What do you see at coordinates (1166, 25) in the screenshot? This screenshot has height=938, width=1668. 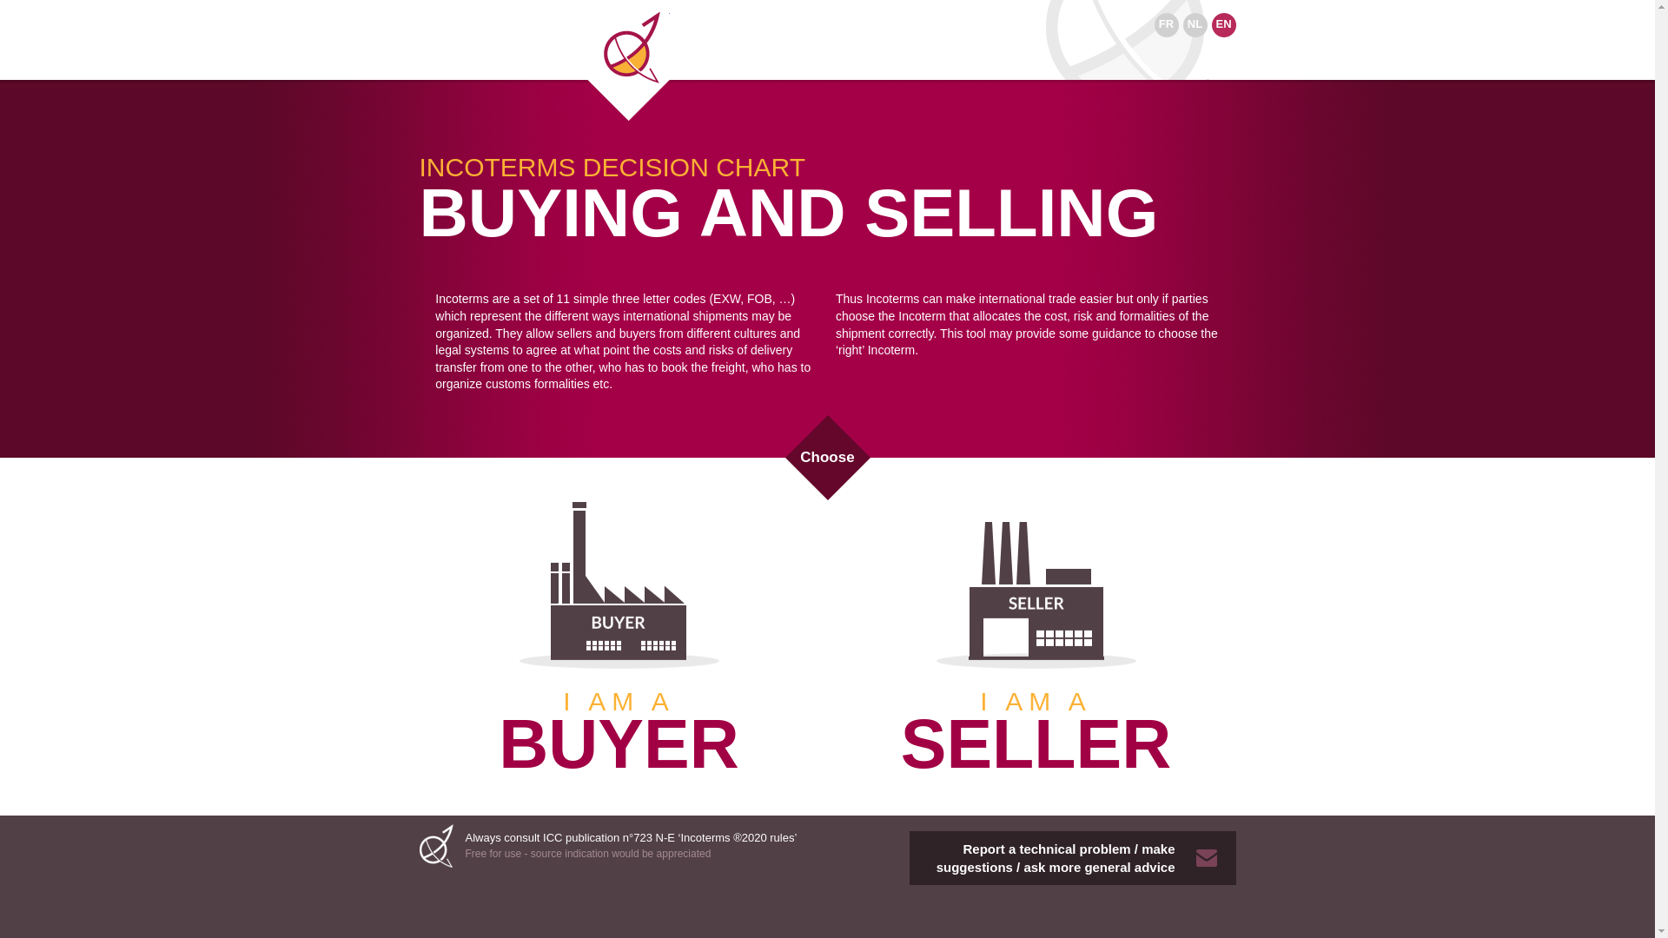 I see `FR` at bounding box center [1166, 25].